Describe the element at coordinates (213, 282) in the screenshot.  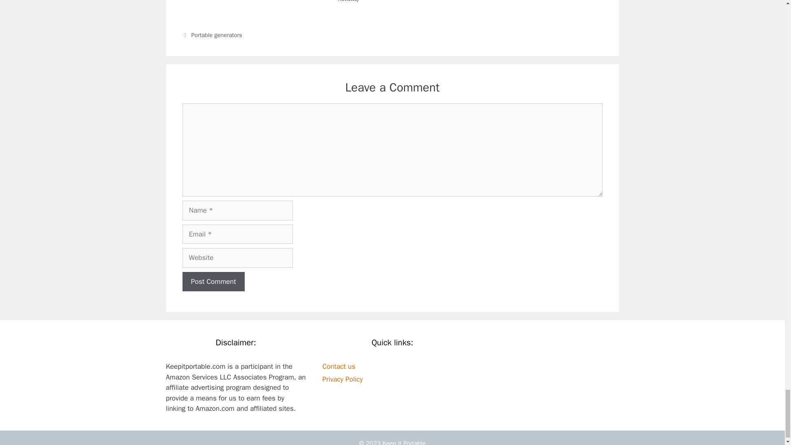
I see `Post Comment` at that location.